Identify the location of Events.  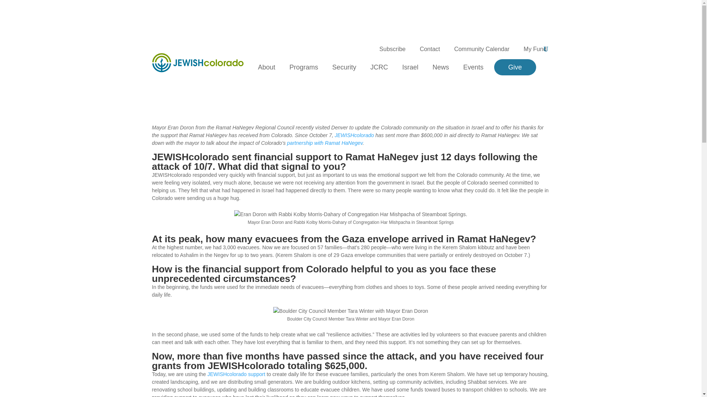
(473, 67).